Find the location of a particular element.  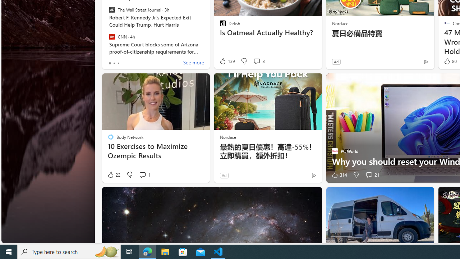

139 Like is located at coordinates (226, 61).